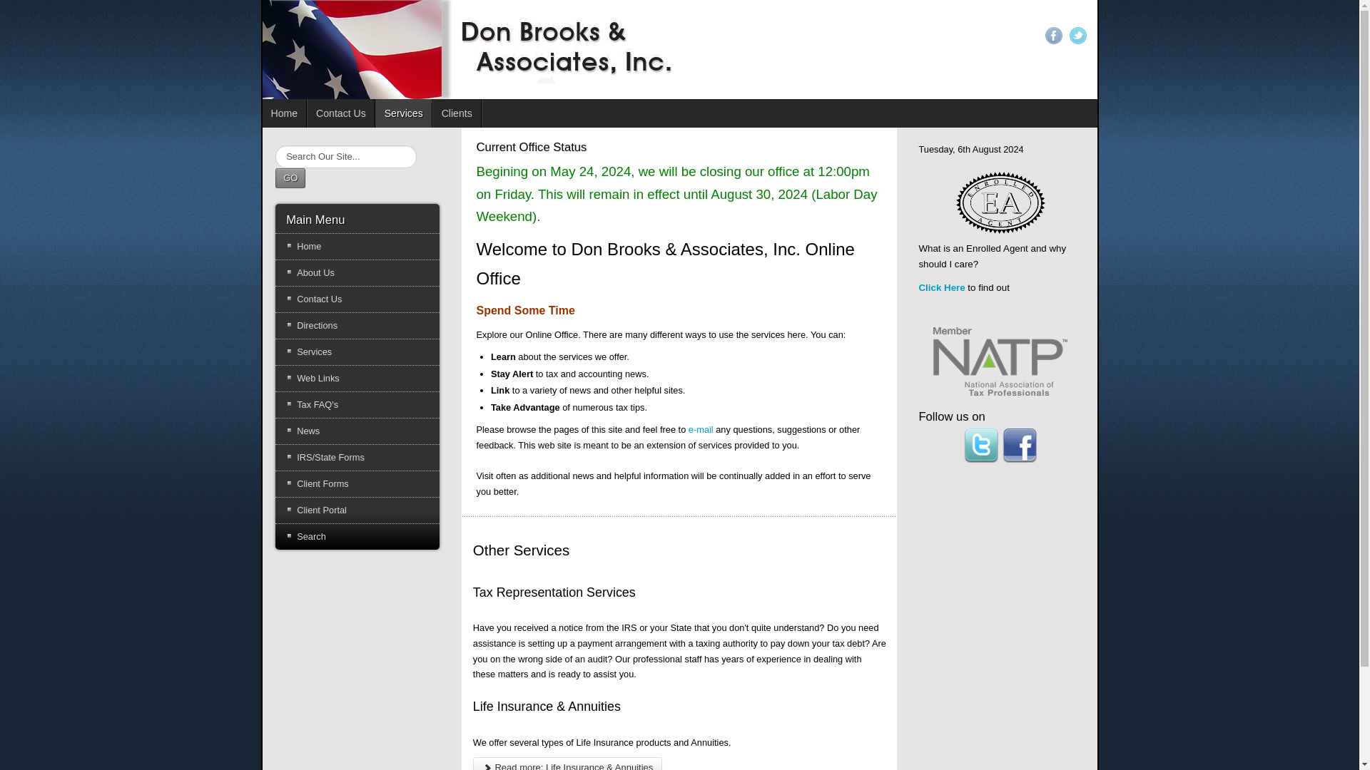  What do you see at coordinates (345, 157) in the screenshot?
I see `Search Our Site...` at bounding box center [345, 157].